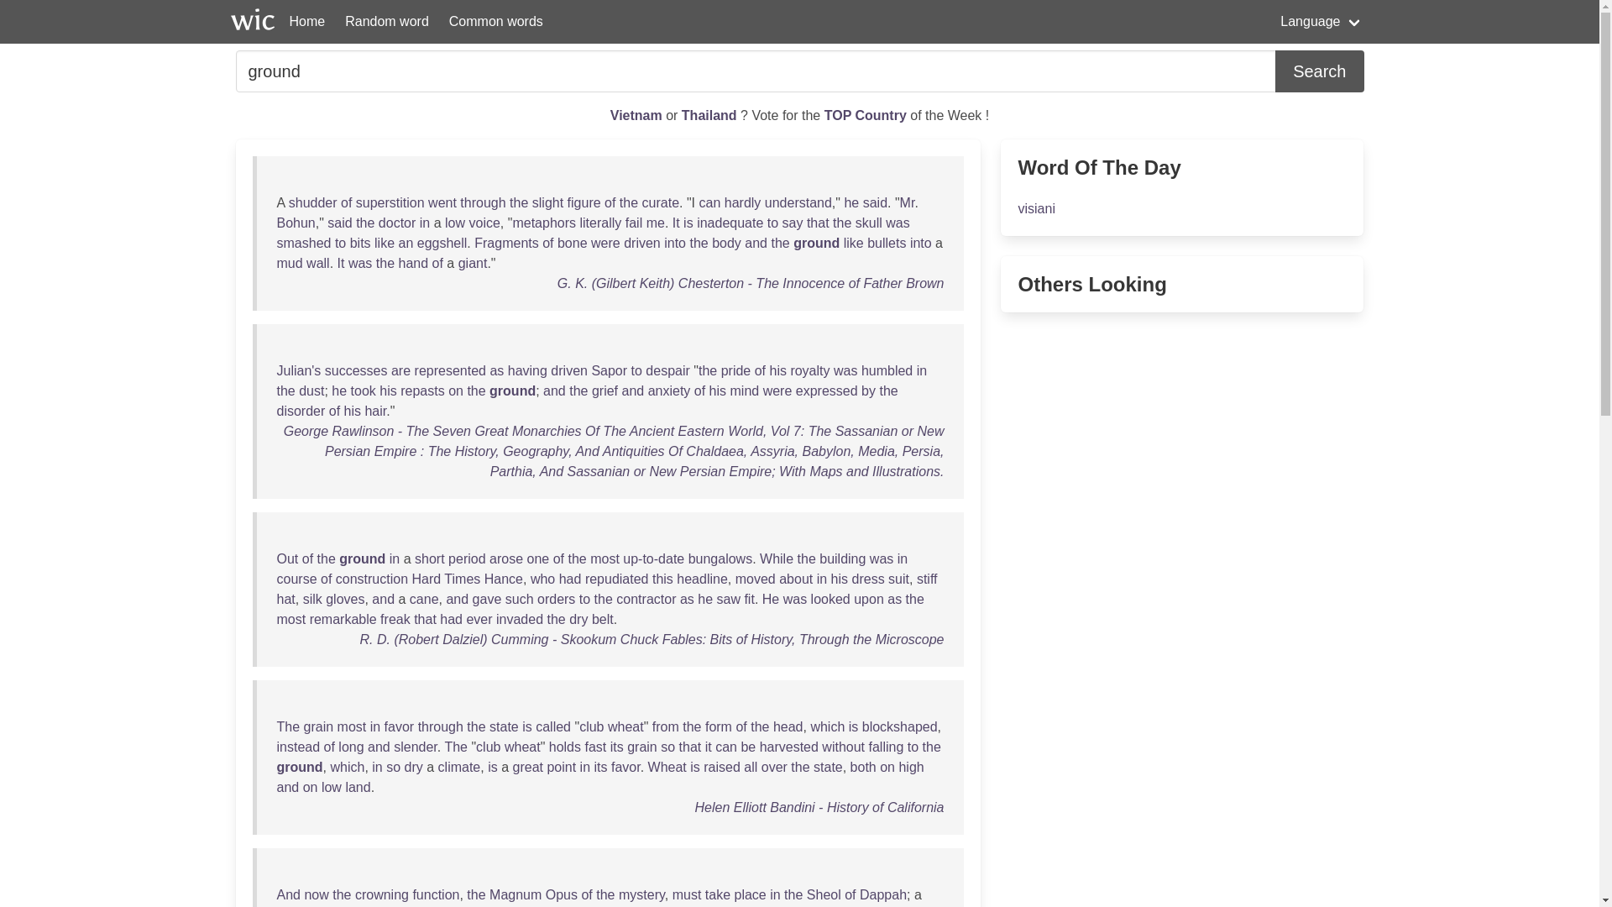 The image size is (1612, 907). Describe the element at coordinates (547, 202) in the screenshot. I see `Click to find the word in context` at that location.